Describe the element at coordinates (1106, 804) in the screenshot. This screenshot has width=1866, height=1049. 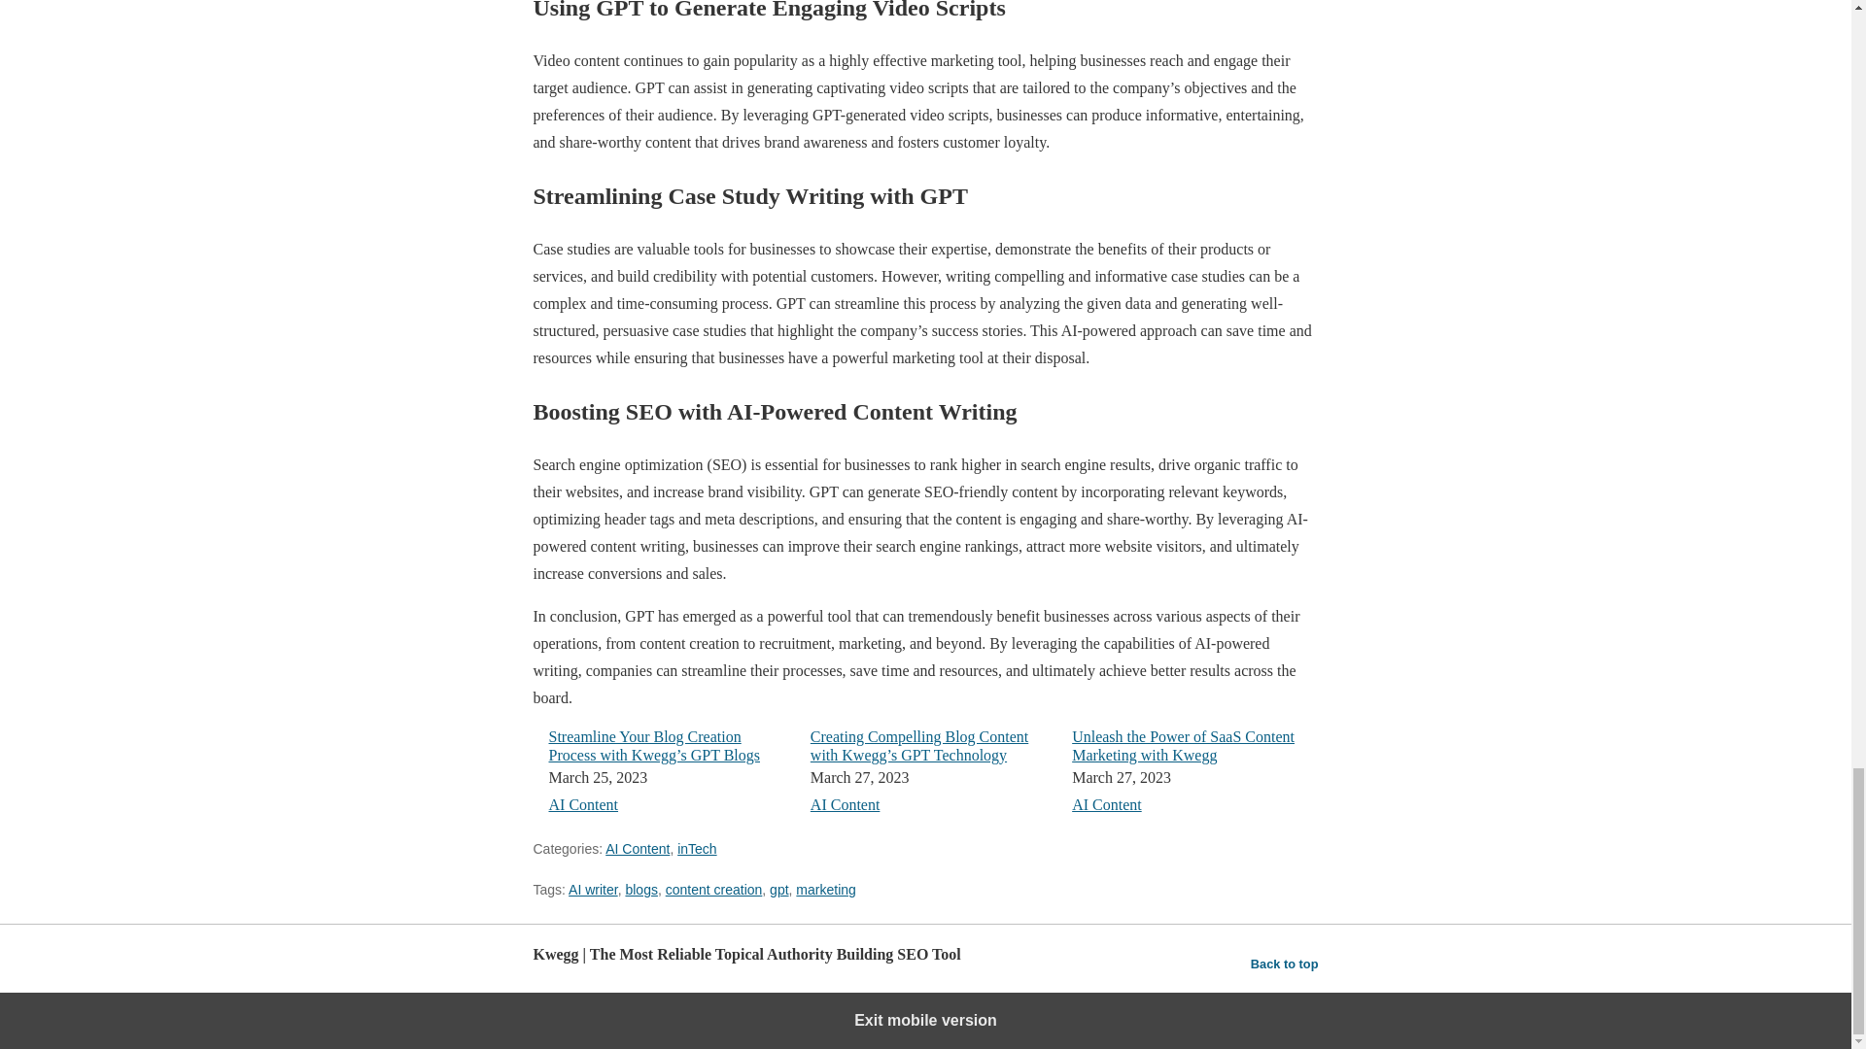
I see `AI Content` at that location.